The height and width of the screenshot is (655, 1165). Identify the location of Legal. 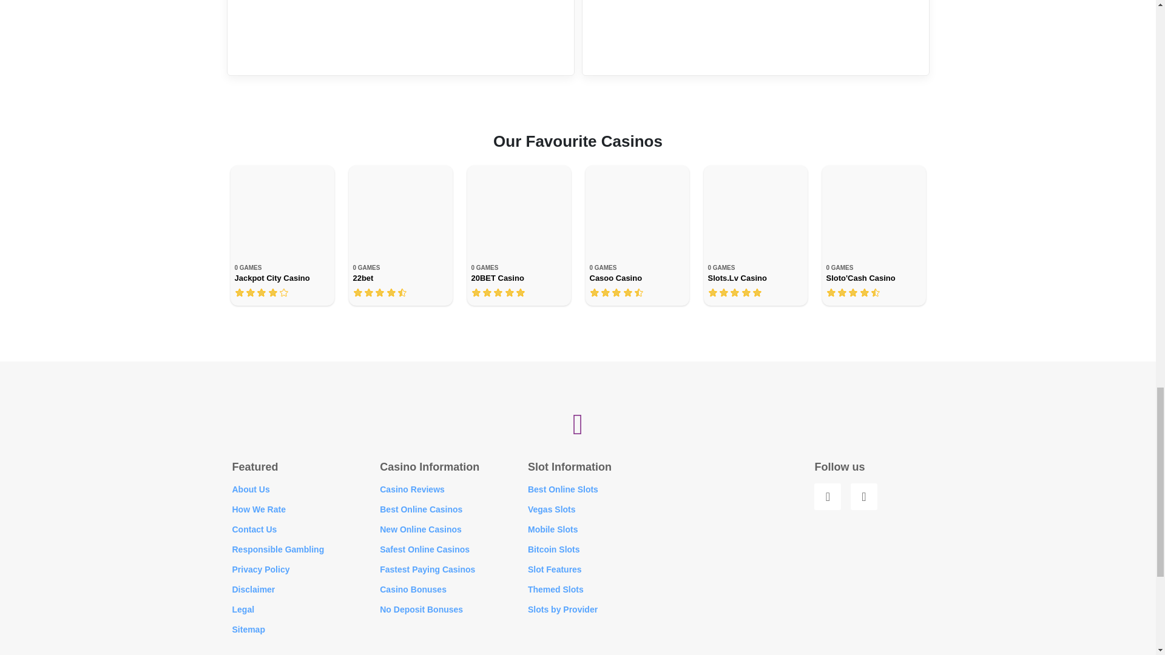
(243, 609).